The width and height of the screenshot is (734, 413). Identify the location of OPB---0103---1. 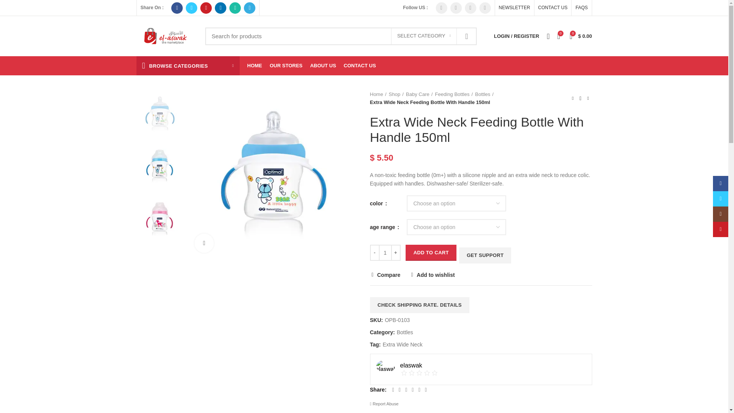
(273, 174).